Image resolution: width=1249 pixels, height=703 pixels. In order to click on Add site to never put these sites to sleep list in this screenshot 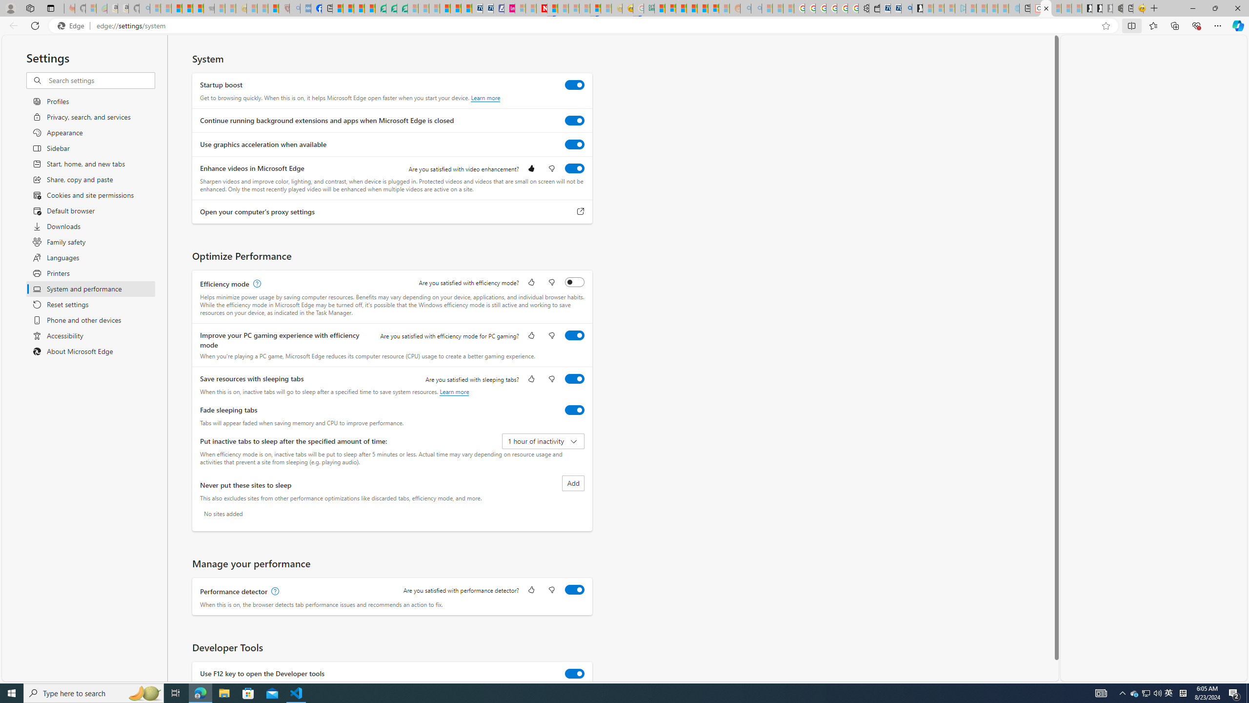, I will do `click(573, 483)`.